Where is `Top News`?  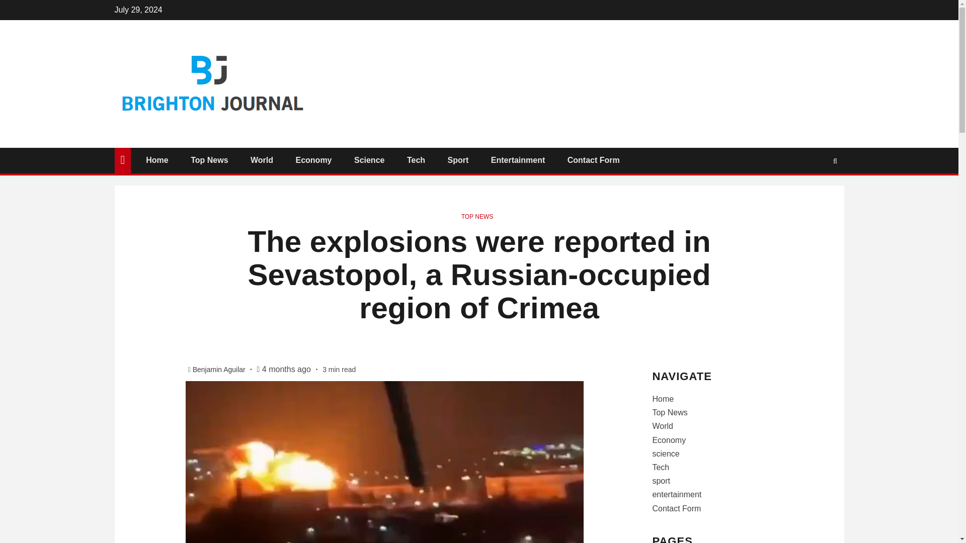
Top News is located at coordinates (209, 160).